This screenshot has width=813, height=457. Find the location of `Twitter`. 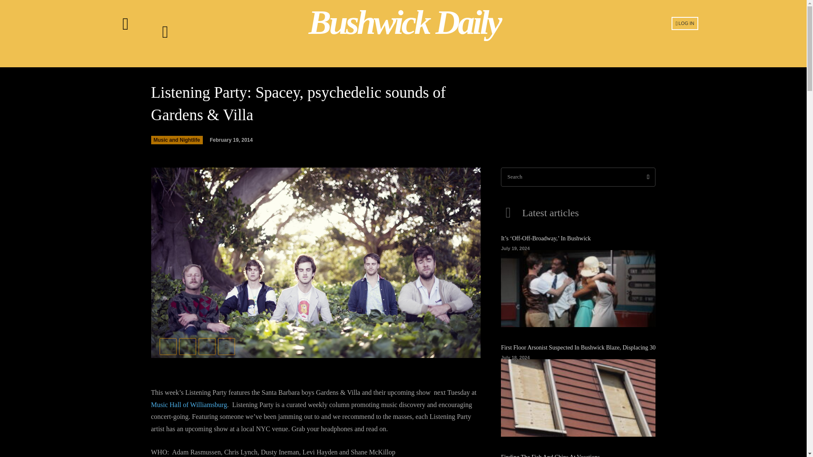

Twitter is located at coordinates (187, 347).